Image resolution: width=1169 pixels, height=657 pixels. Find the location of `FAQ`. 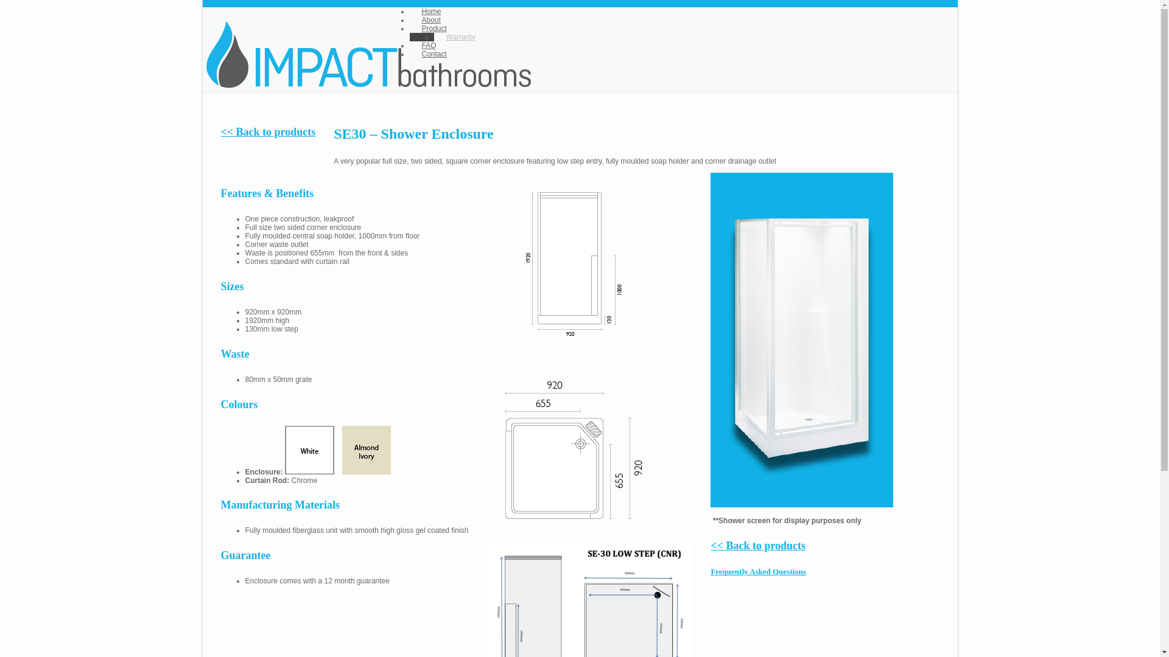

FAQ is located at coordinates (429, 46).